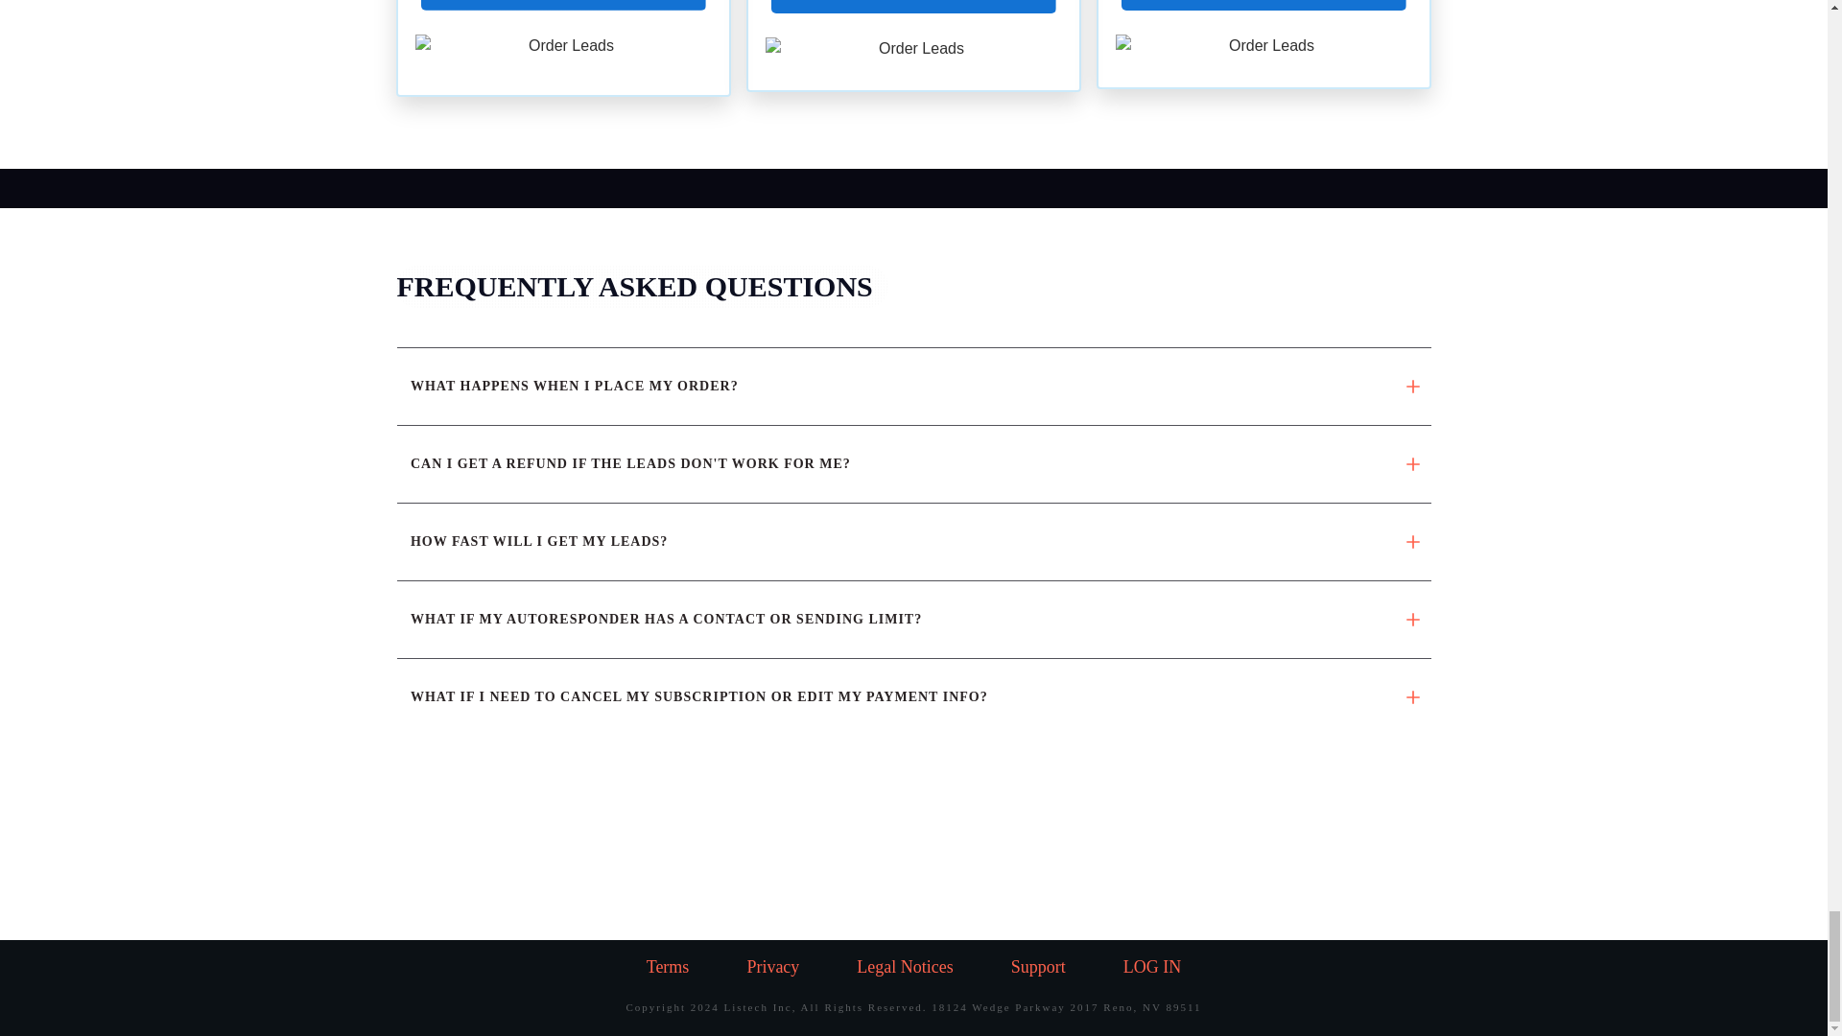 This screenshot has height=1036, width=1842. Describe the element at coordinates (904, 967) in the screenshot. I see `Legal Notices` at that location.